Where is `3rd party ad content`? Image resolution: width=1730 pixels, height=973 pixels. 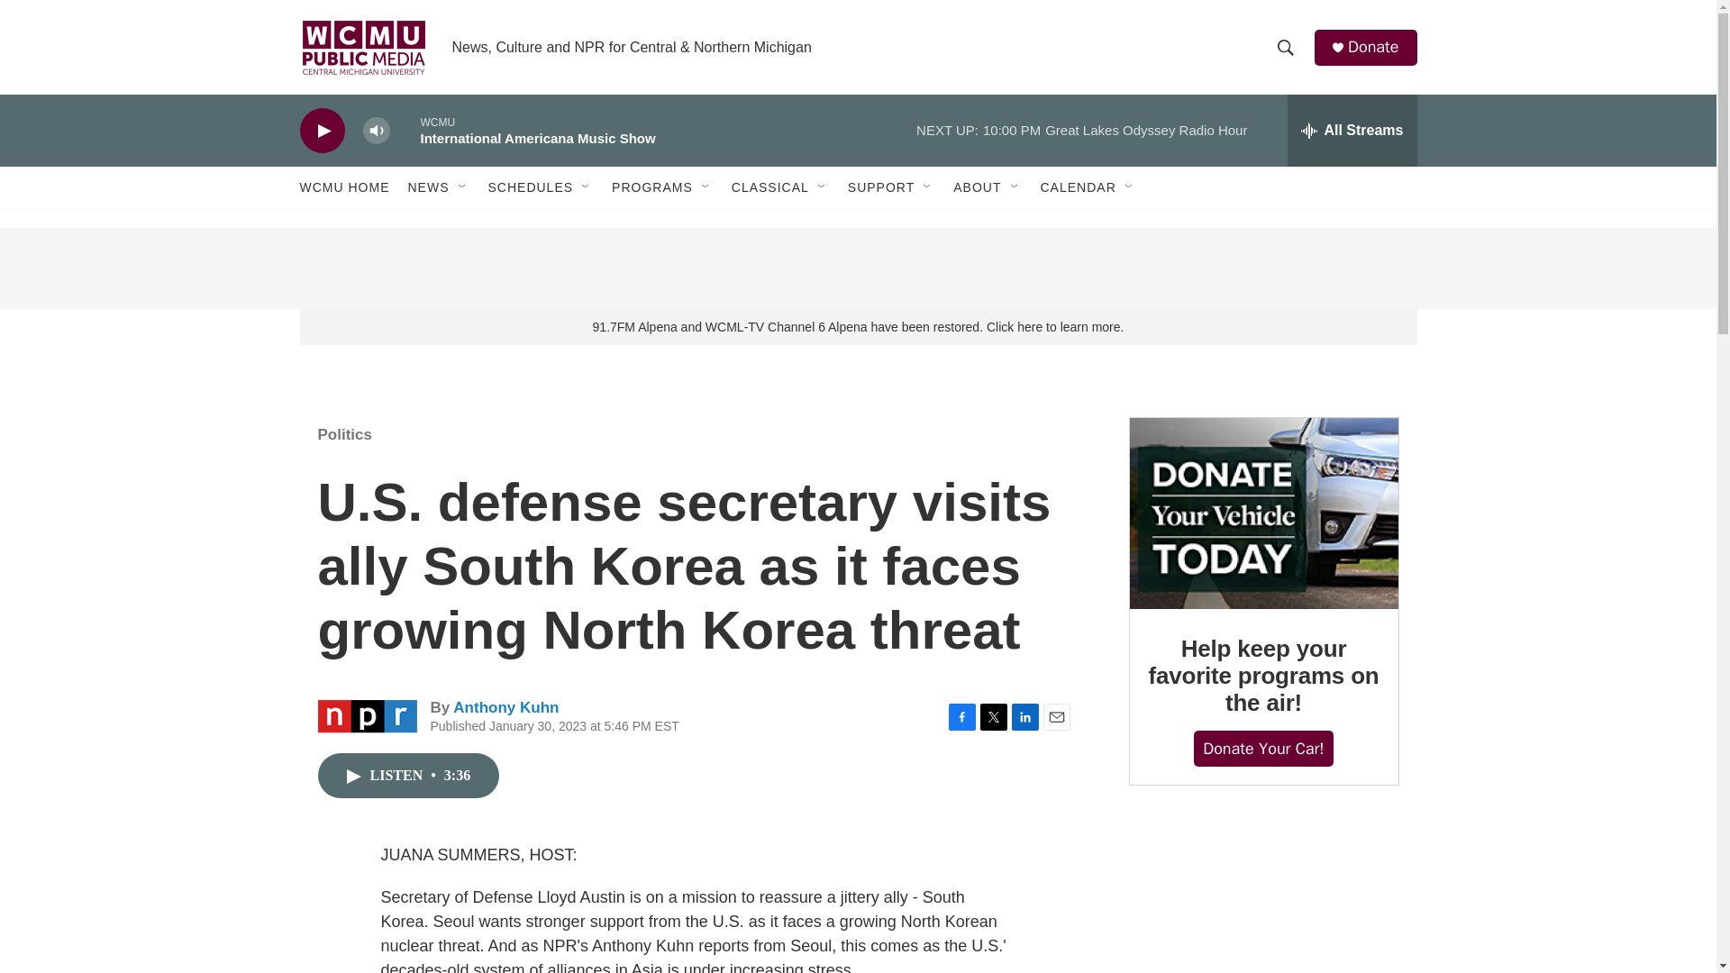 3rd party ad content is located at coordinates (857, 268).